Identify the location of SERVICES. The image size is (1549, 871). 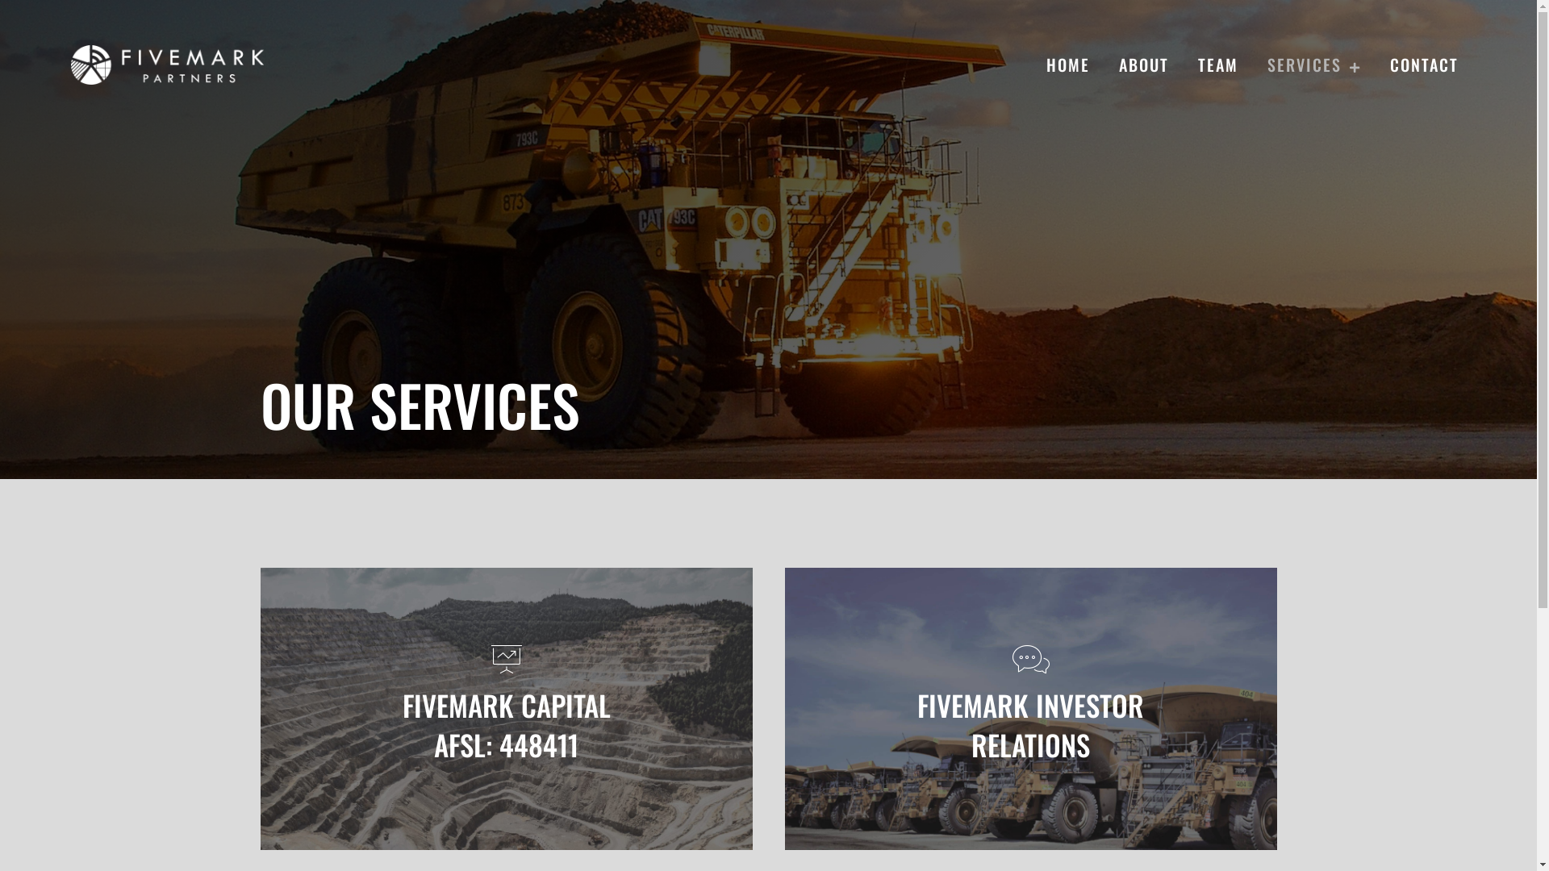
(1312, 65).